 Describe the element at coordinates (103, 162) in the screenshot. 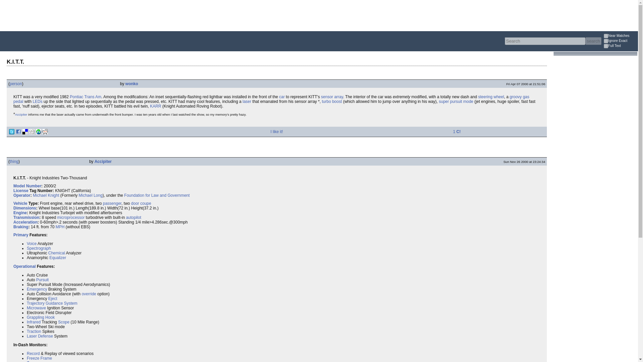

I see `Accipiter` at that location.